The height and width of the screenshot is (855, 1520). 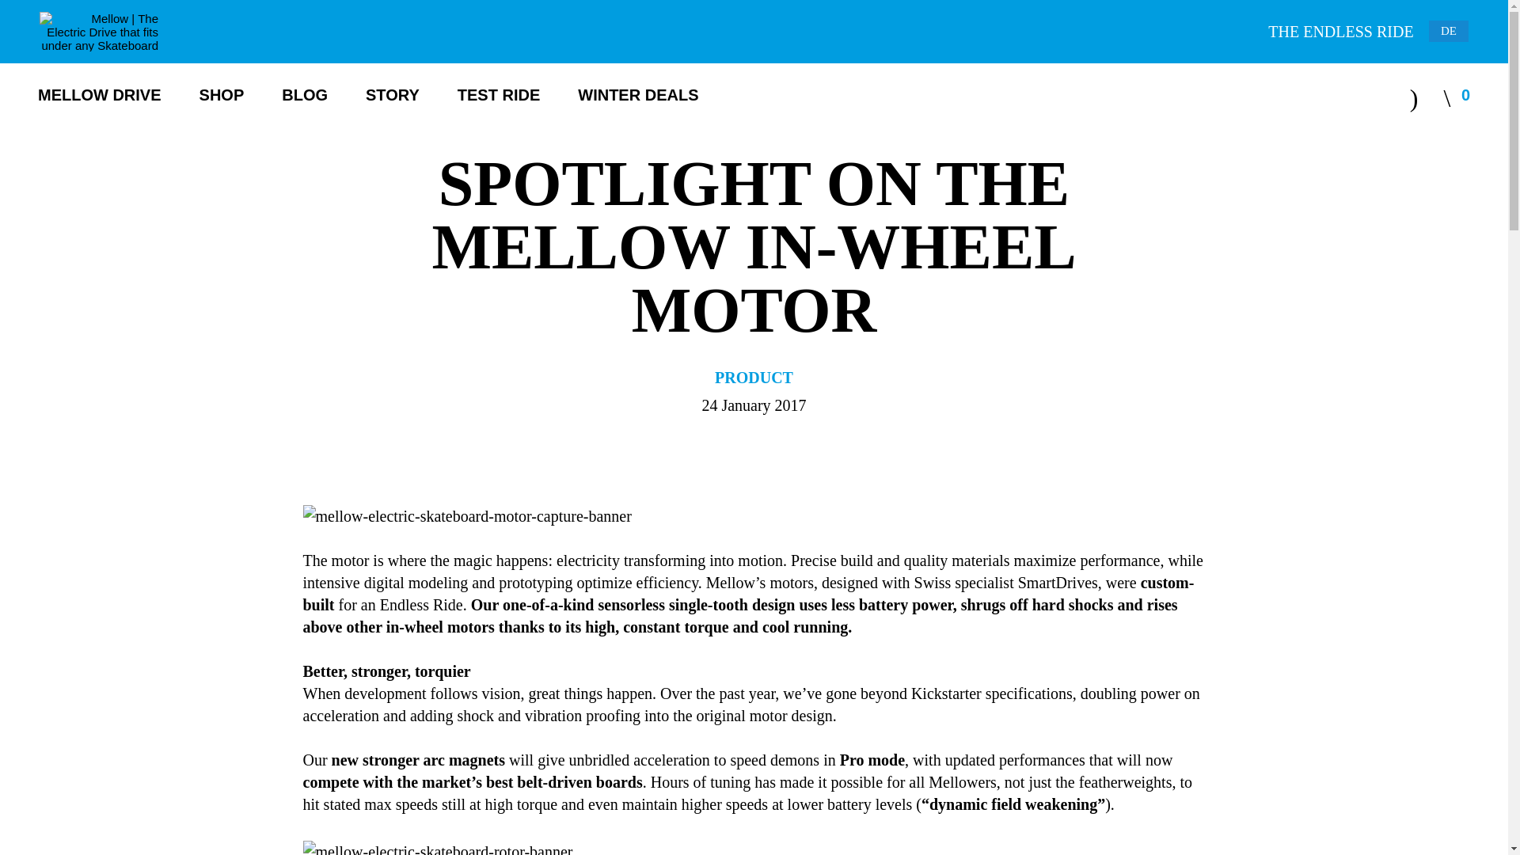 I want to click on Winter Deals, so click(x=637, y=94).